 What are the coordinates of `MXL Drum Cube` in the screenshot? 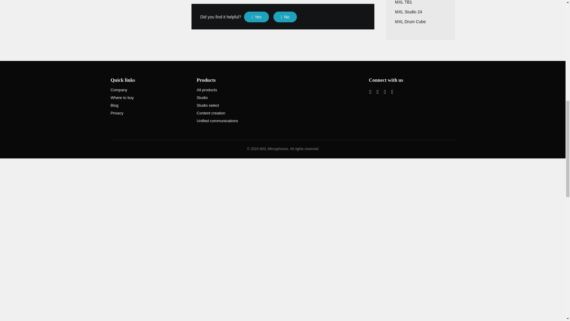 It's located at (410, 21).